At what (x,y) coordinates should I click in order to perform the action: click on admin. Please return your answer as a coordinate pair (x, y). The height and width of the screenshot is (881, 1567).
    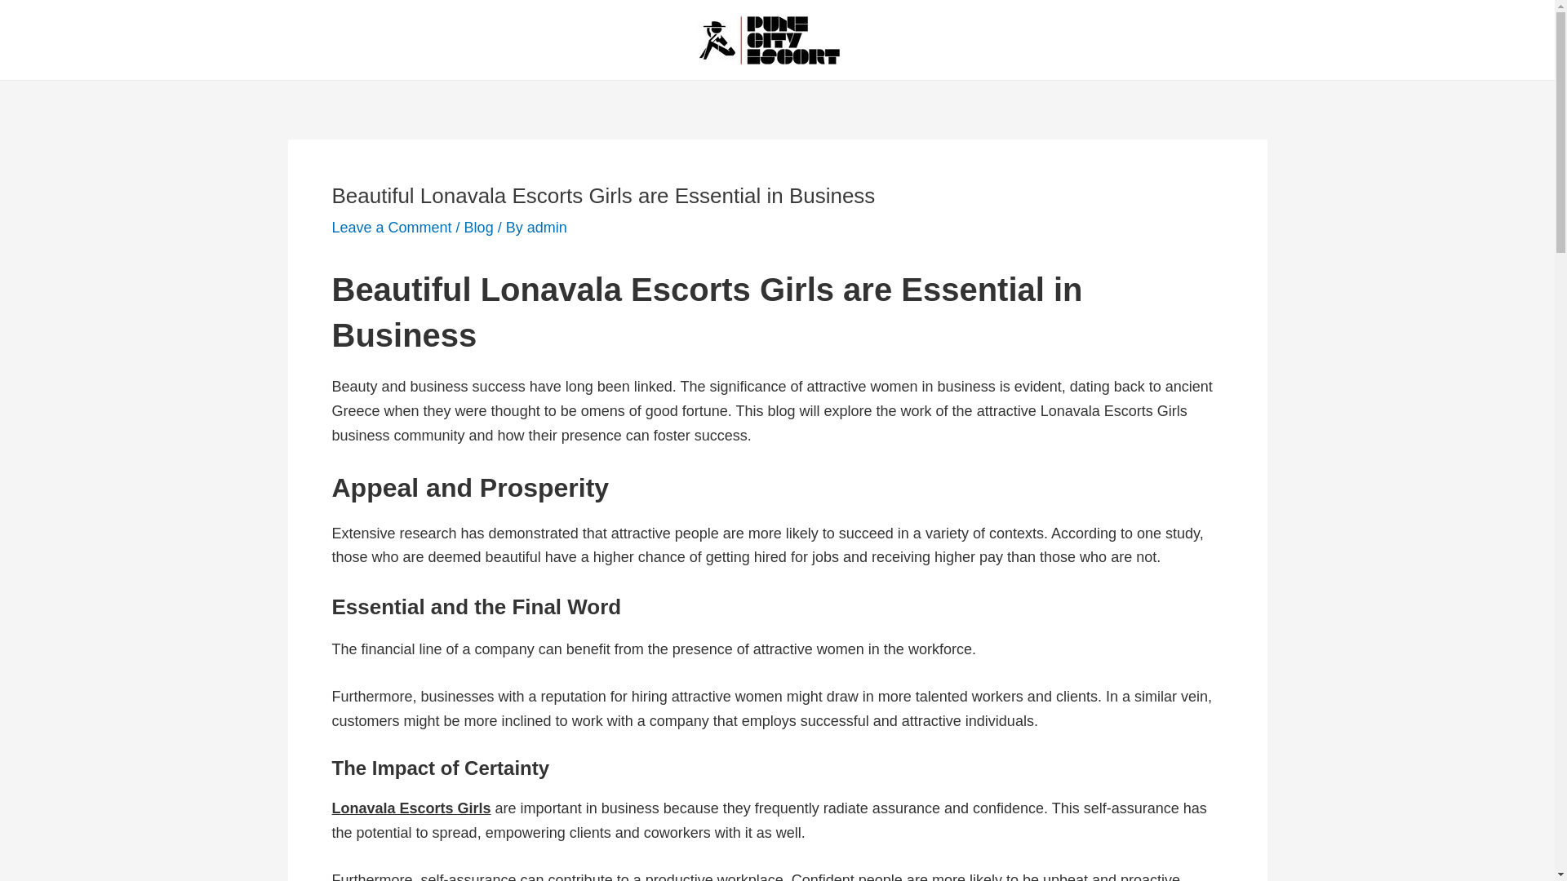
    Looking at the image, I should click on (547, 227).